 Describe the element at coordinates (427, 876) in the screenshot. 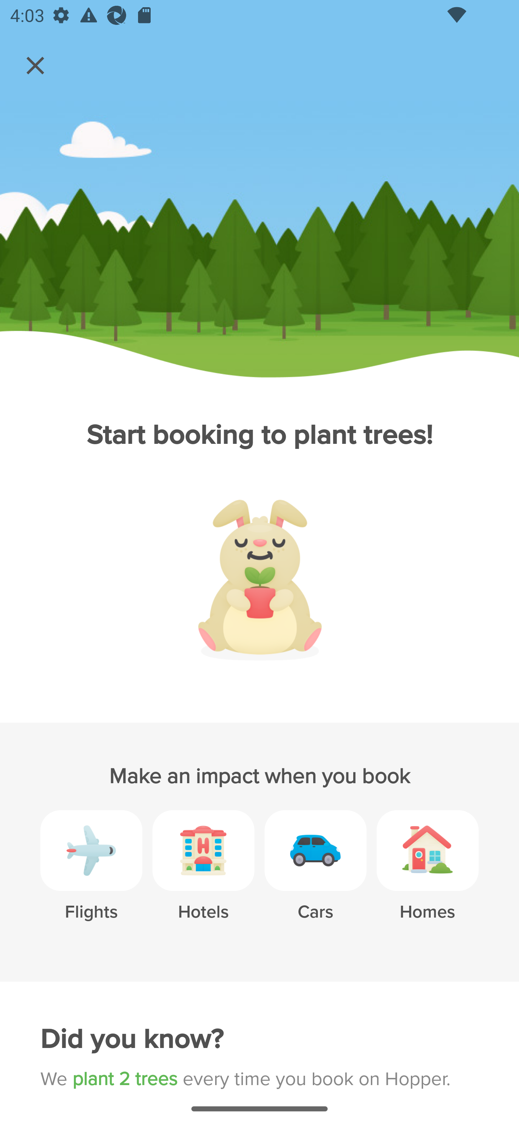

I see `Homes` at that location.